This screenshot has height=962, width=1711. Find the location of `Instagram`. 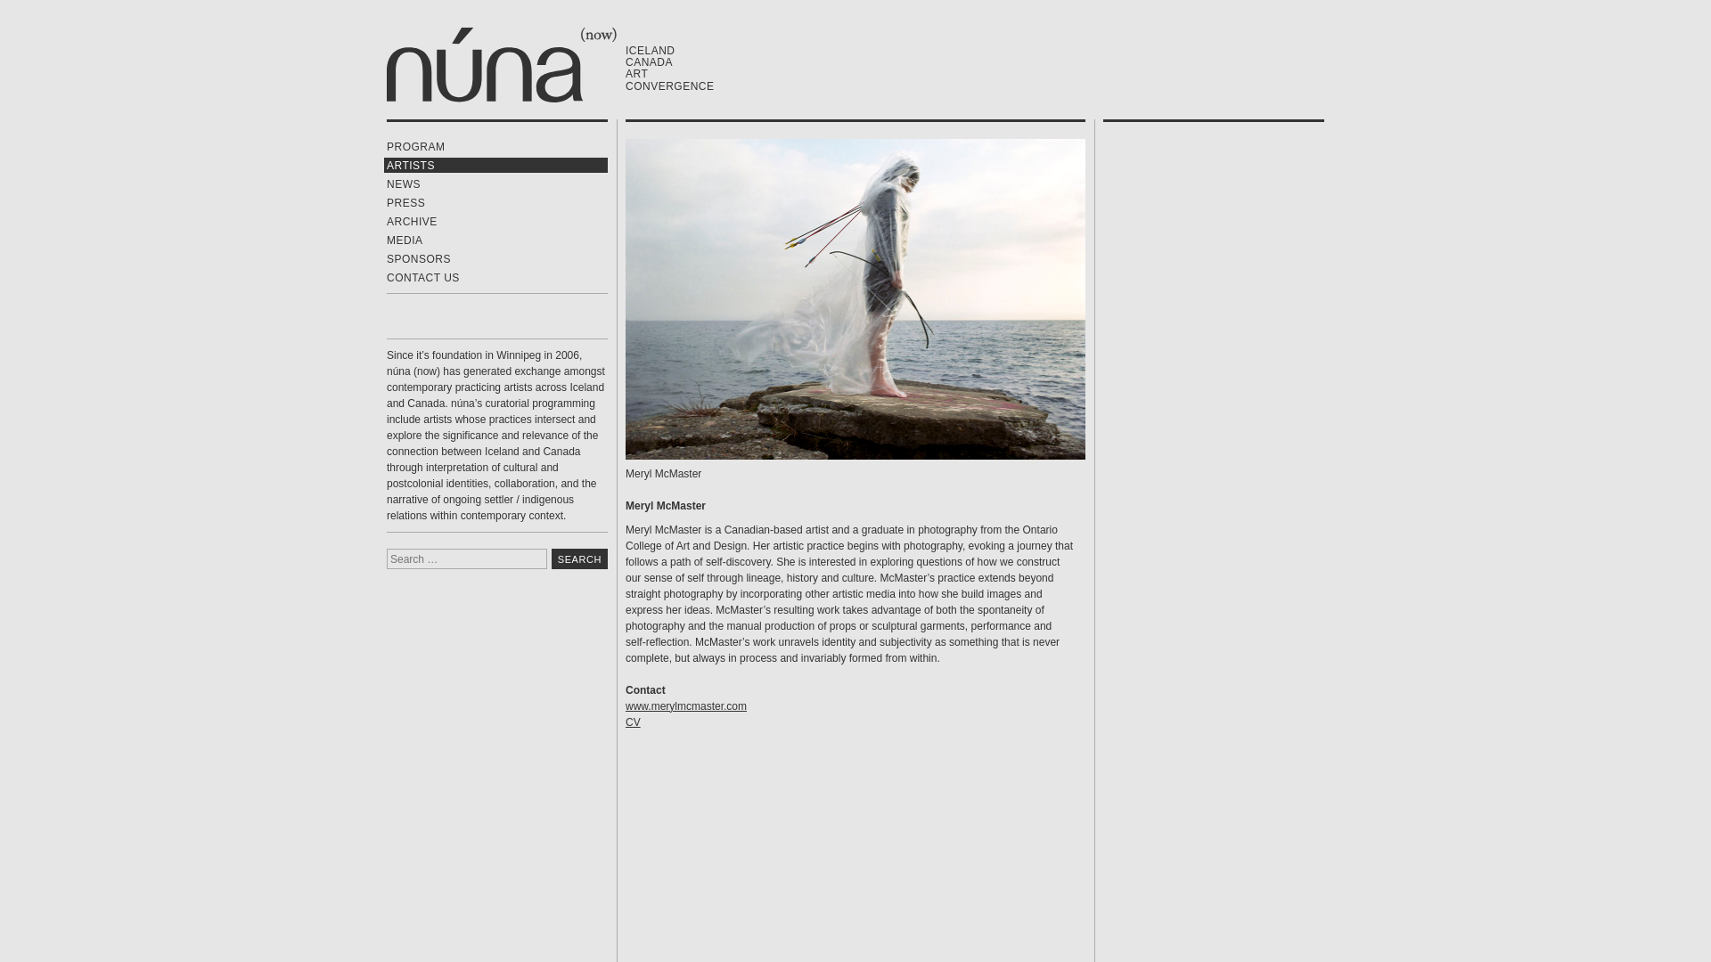

Instagram is located at coordinates (463, 317).